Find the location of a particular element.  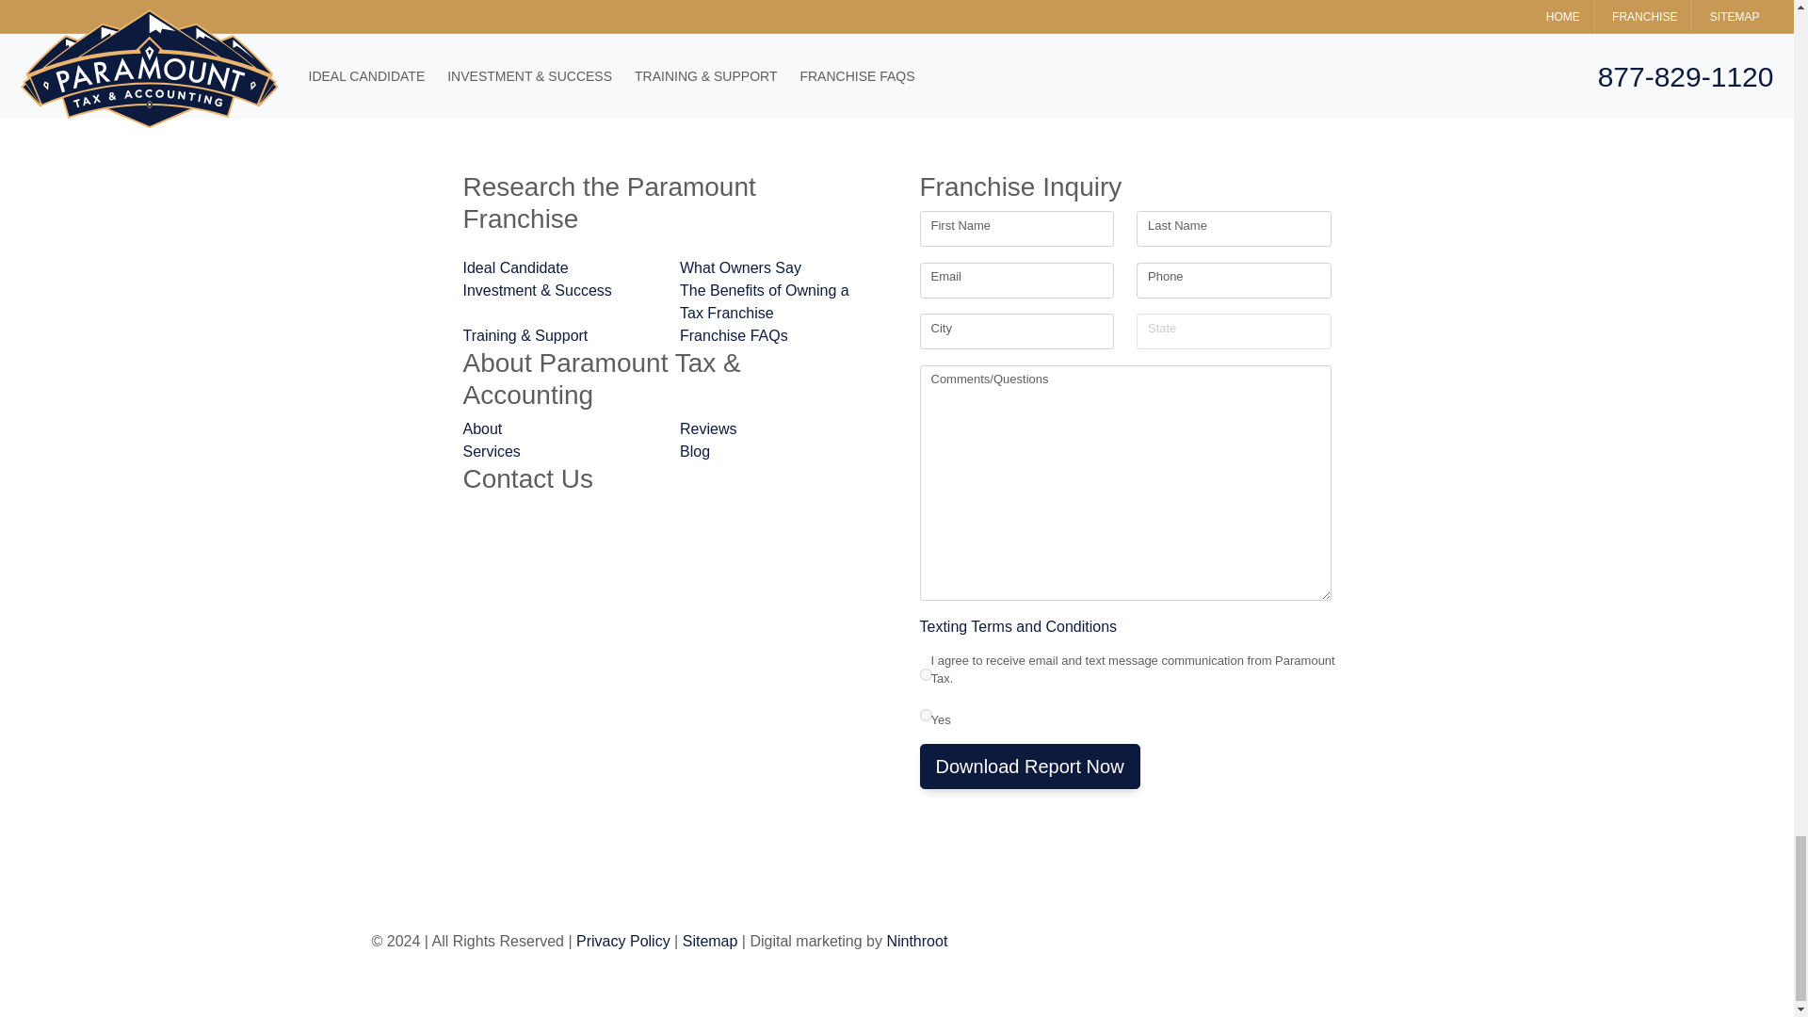

Phone is located at coordinates (1234, 281).